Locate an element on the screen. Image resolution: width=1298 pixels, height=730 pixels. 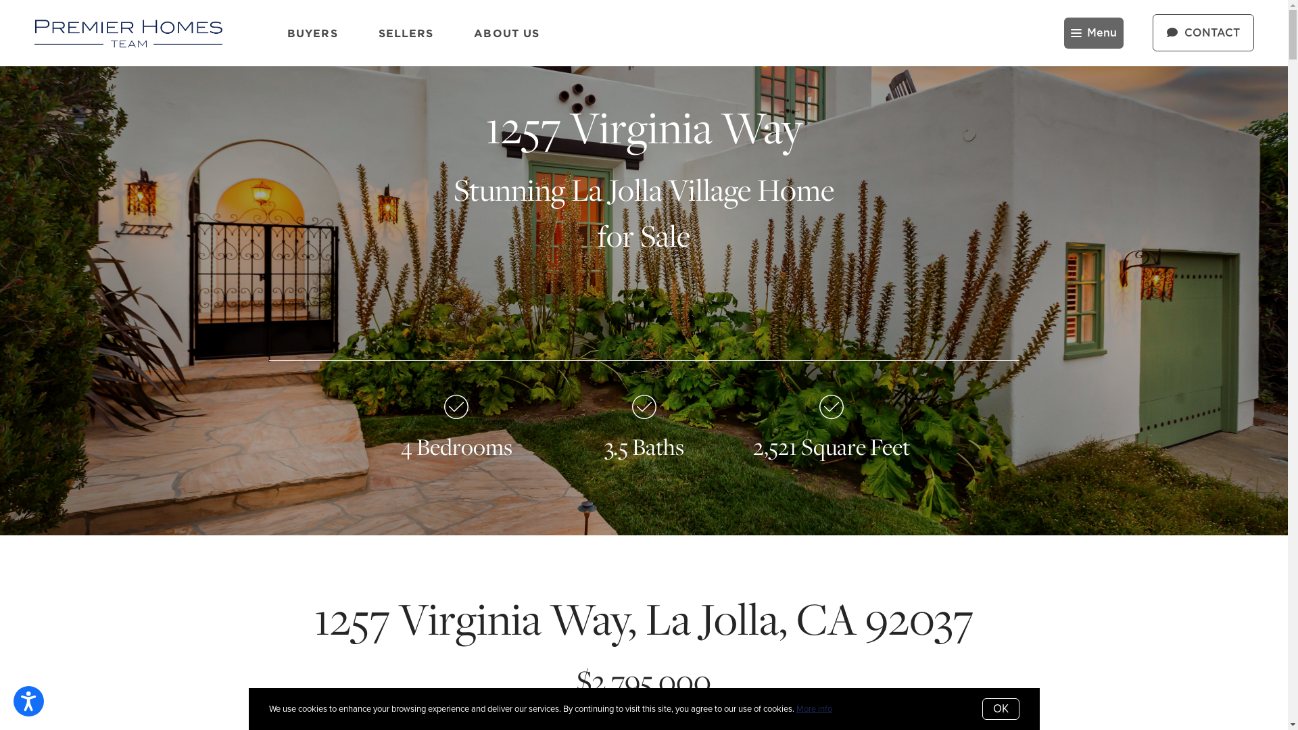
Menu is located at coordinates (1094, 33).